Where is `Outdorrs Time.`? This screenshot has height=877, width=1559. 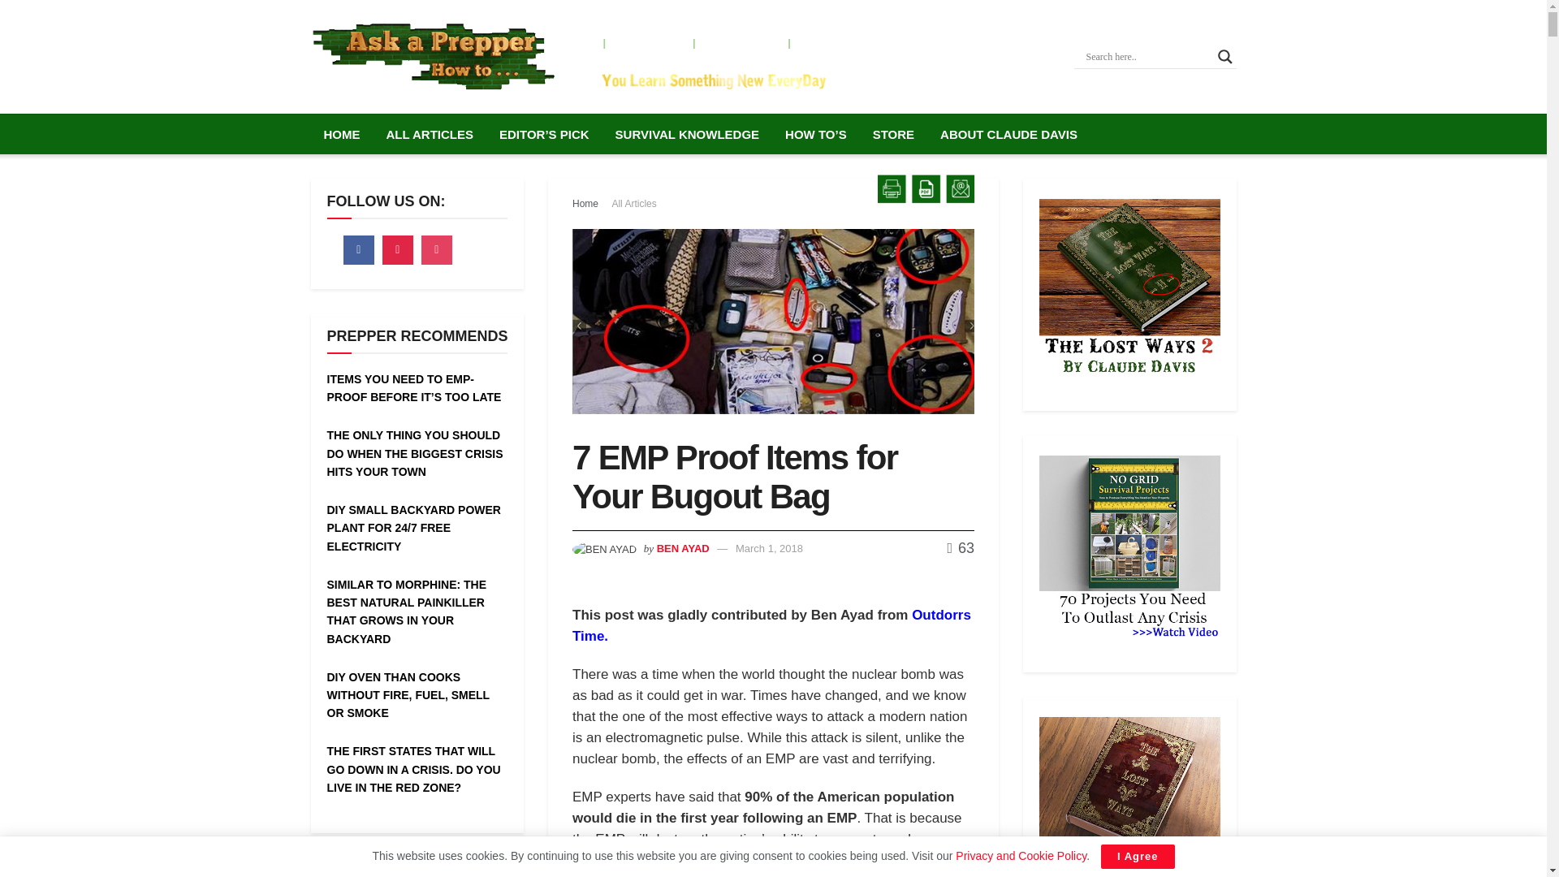
Outdorrs Time. is located at coordinates (771, 625).